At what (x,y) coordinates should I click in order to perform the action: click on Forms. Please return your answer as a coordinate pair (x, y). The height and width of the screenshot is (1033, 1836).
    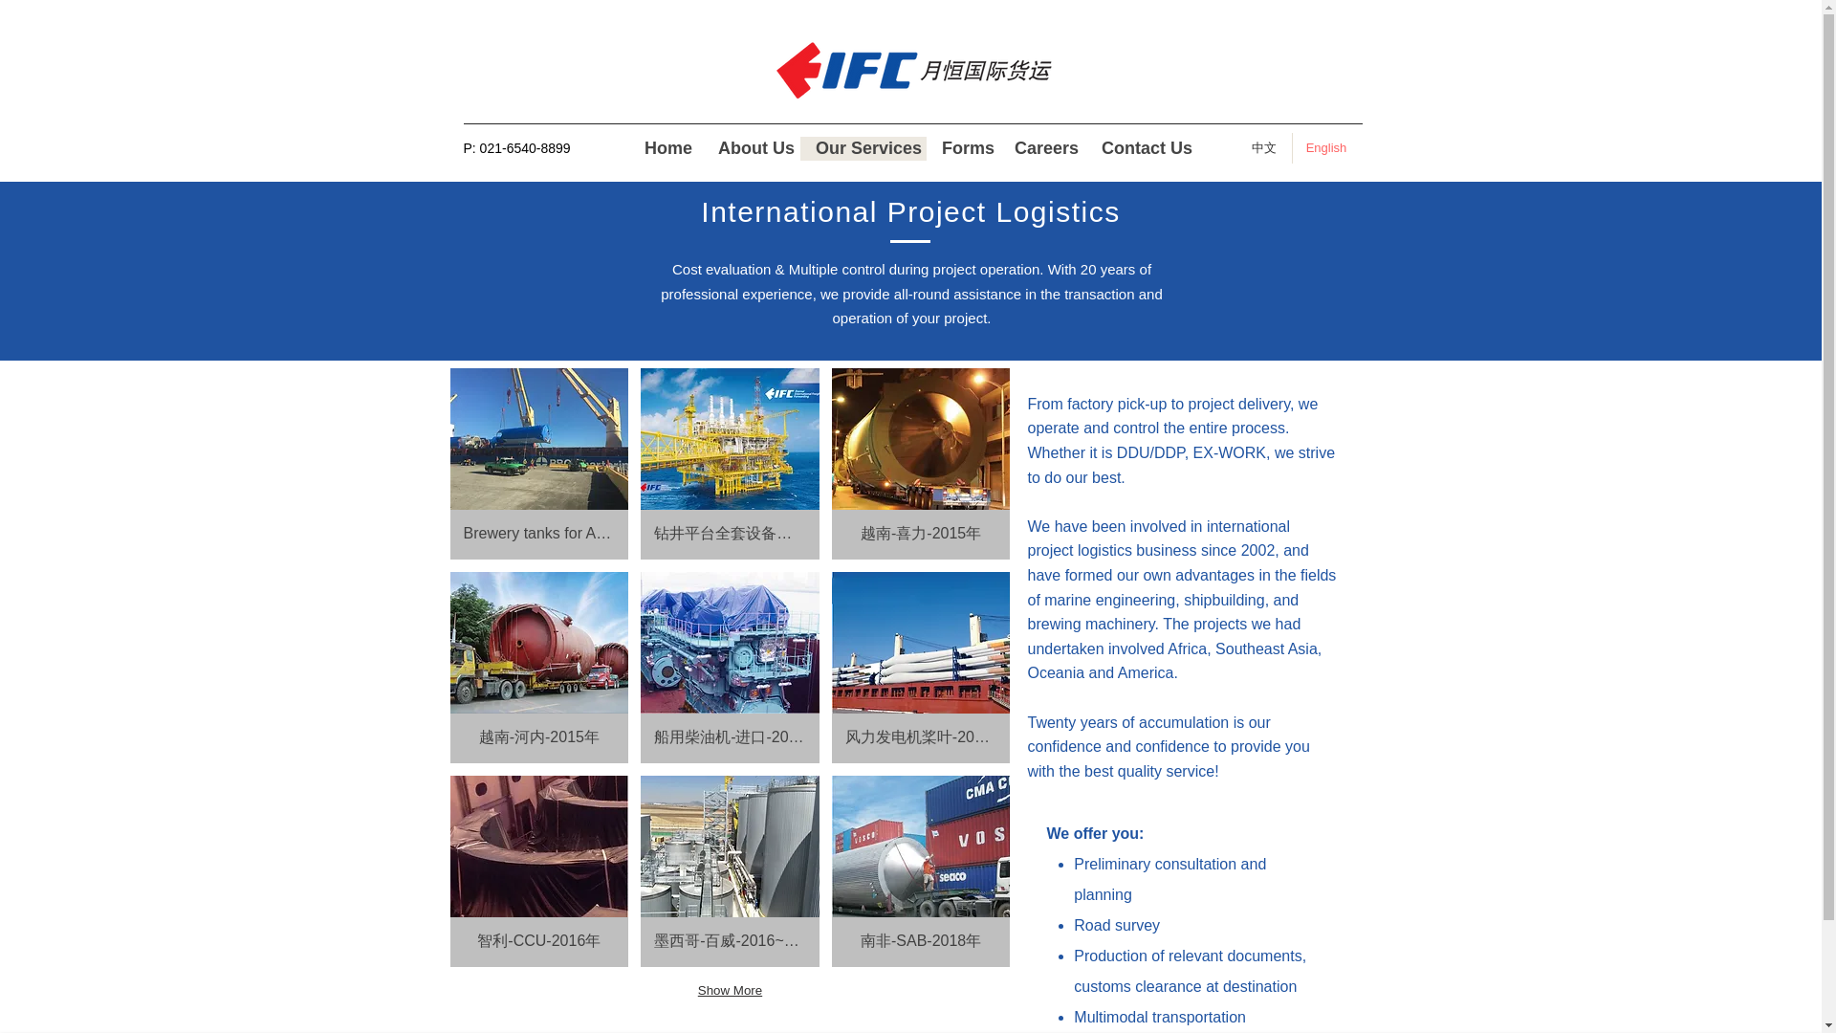
    Looking at the image, I should click on (962, 148).